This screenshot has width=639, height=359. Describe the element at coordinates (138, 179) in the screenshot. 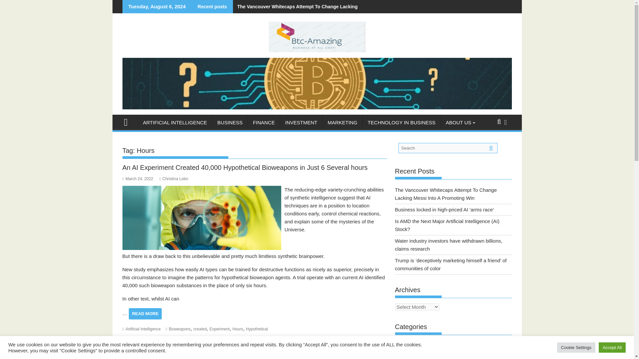

I see `March 24, 2022` at that location.